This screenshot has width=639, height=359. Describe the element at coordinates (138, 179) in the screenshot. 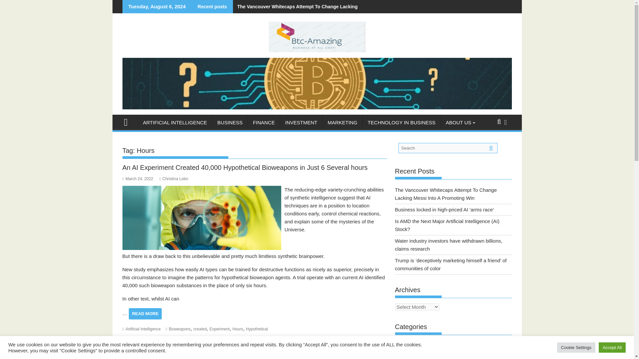

I see `March 24, 2022` at that location.